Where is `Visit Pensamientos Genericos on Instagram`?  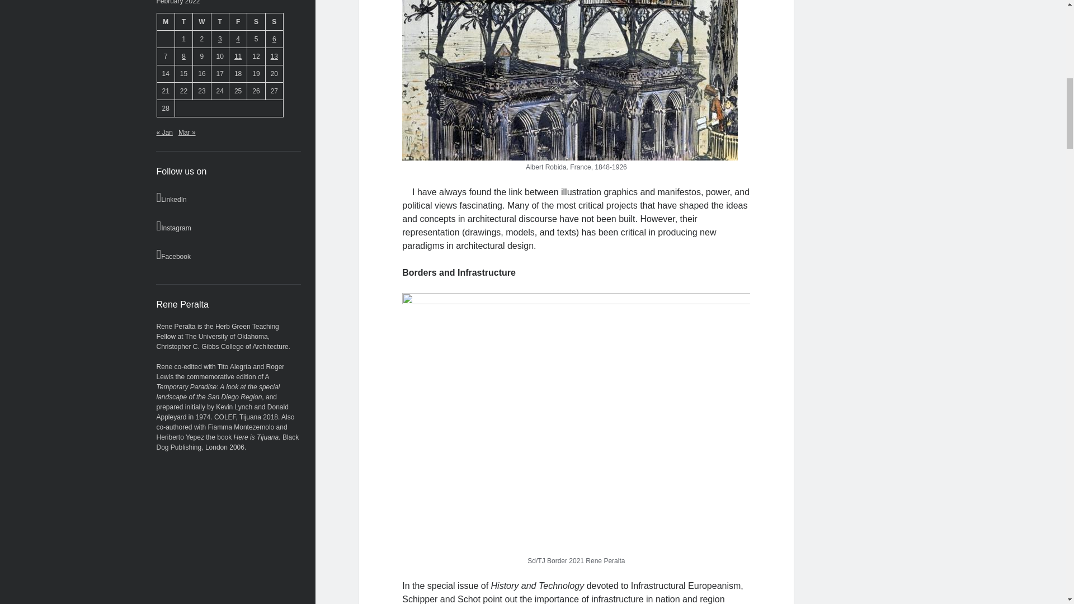 Visit Pensamientos Genericos on Instagram is located at coordinates (228, 226).